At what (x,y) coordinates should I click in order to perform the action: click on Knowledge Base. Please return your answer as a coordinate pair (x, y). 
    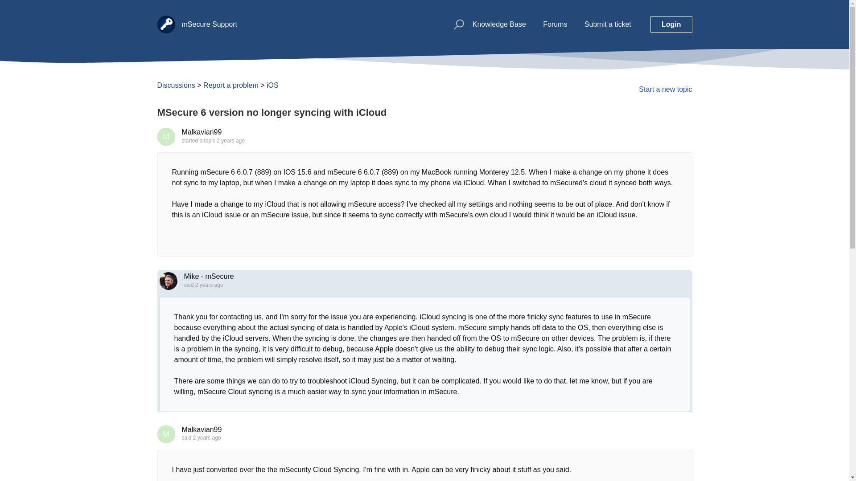
    Looking at the image, I should click on (499, 24).